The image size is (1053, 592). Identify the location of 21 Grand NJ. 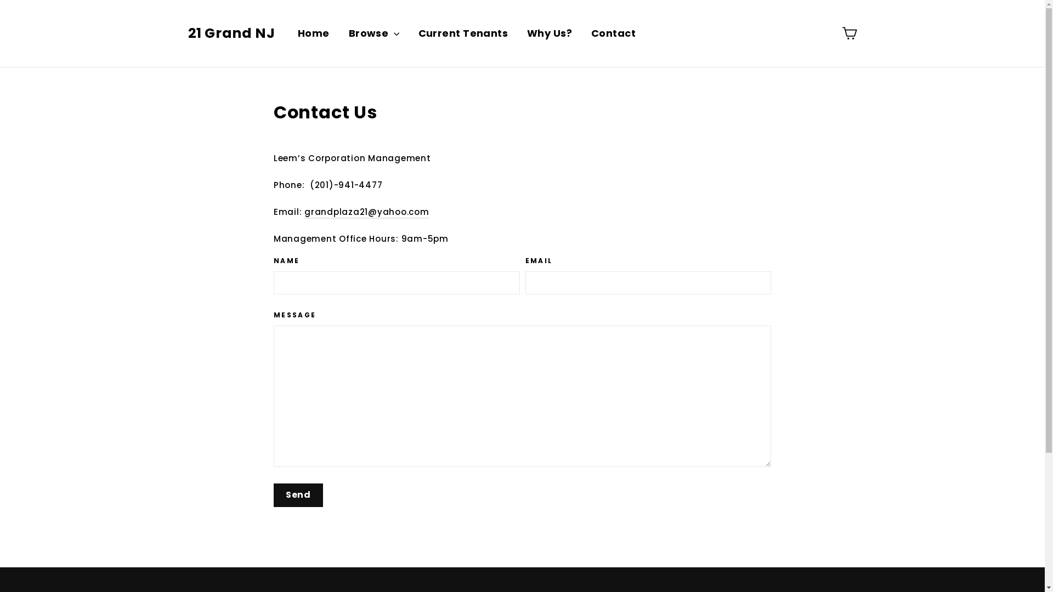
(231, 33).